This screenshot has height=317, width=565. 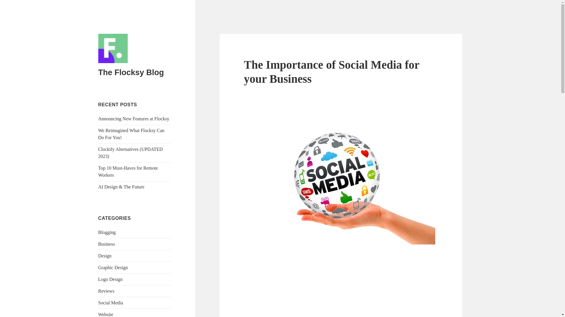 I want to click on Announcing New Features at Flocksy, so click(x=134, y=119).